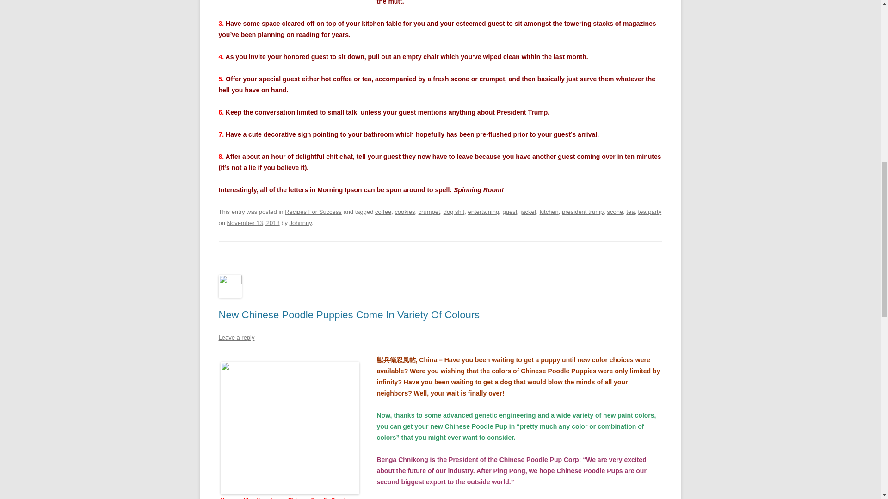  I want to click on View all posts by Johnnny, so click(300, 223).